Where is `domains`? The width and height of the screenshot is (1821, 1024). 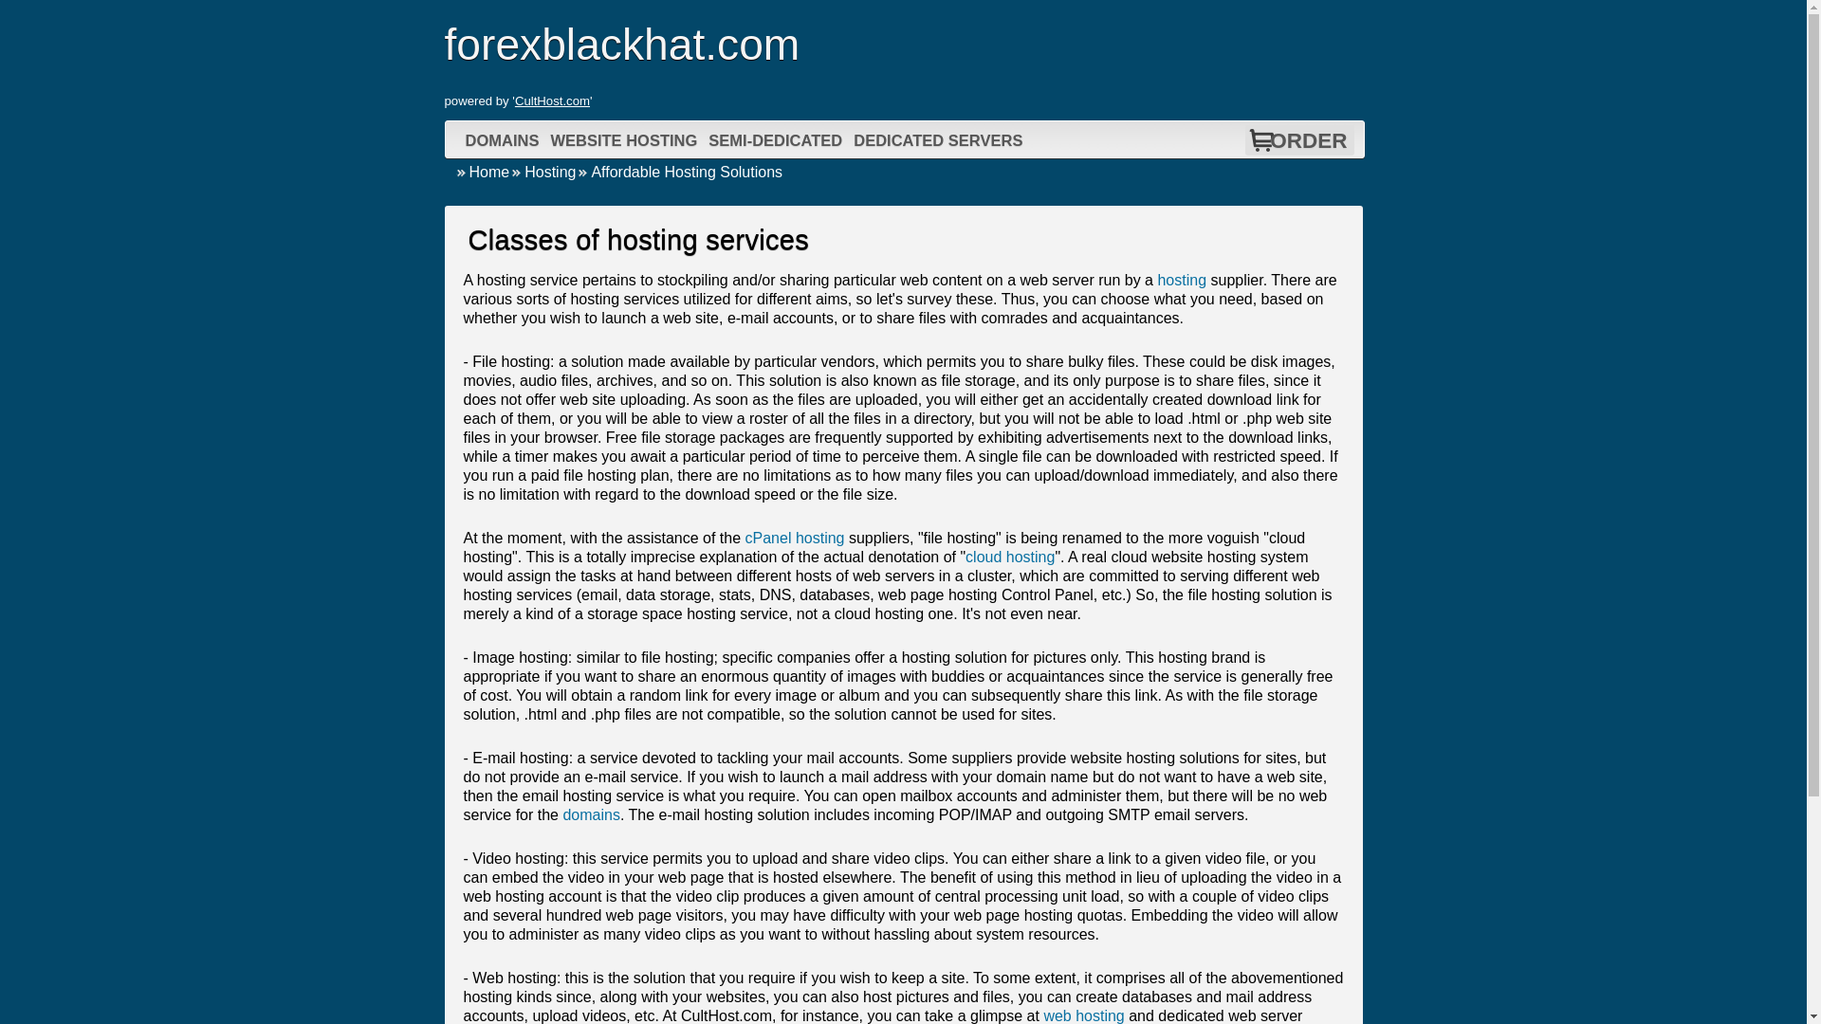 domains is located at coordinates (590, 815).